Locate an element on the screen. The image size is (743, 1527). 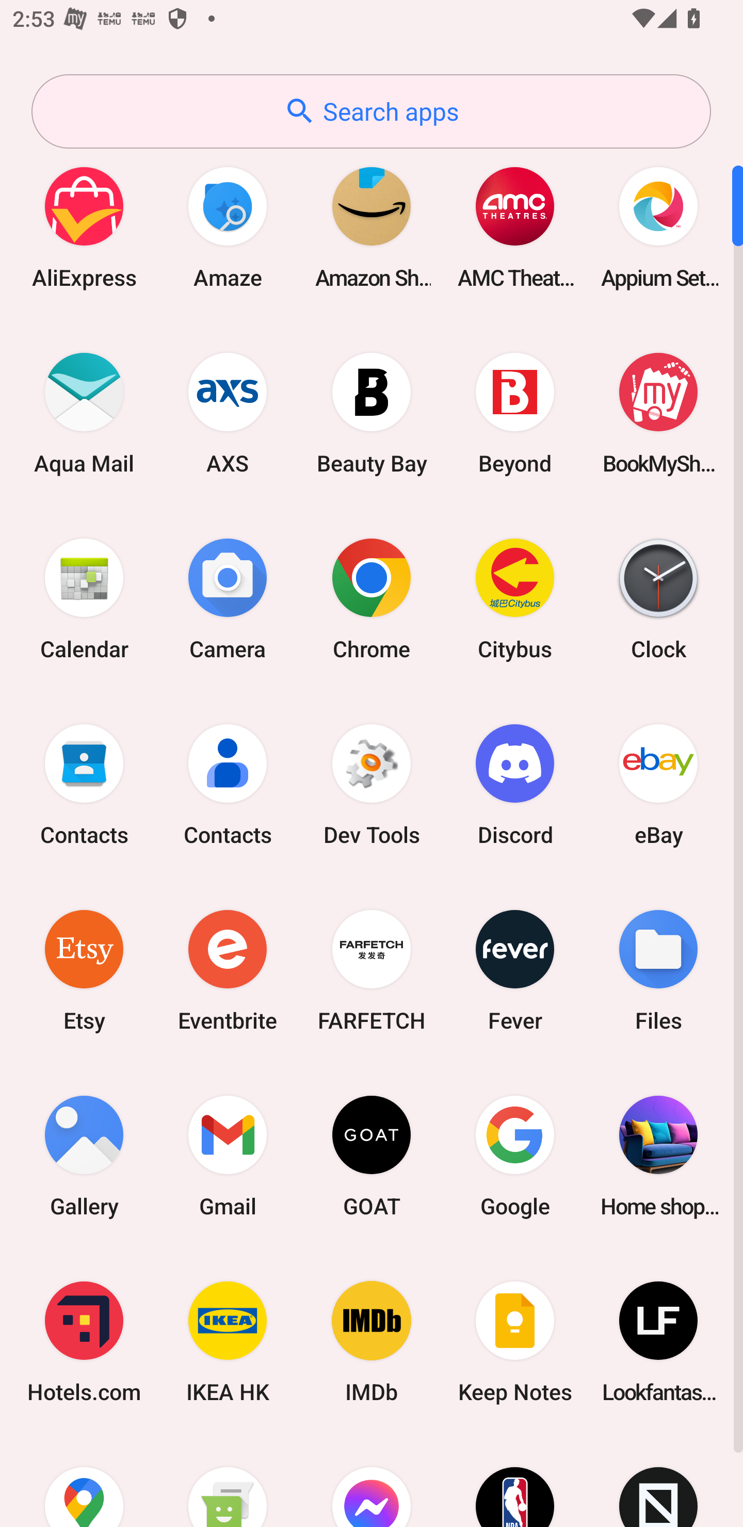
  Search apps is located at coordinates (371, 111).